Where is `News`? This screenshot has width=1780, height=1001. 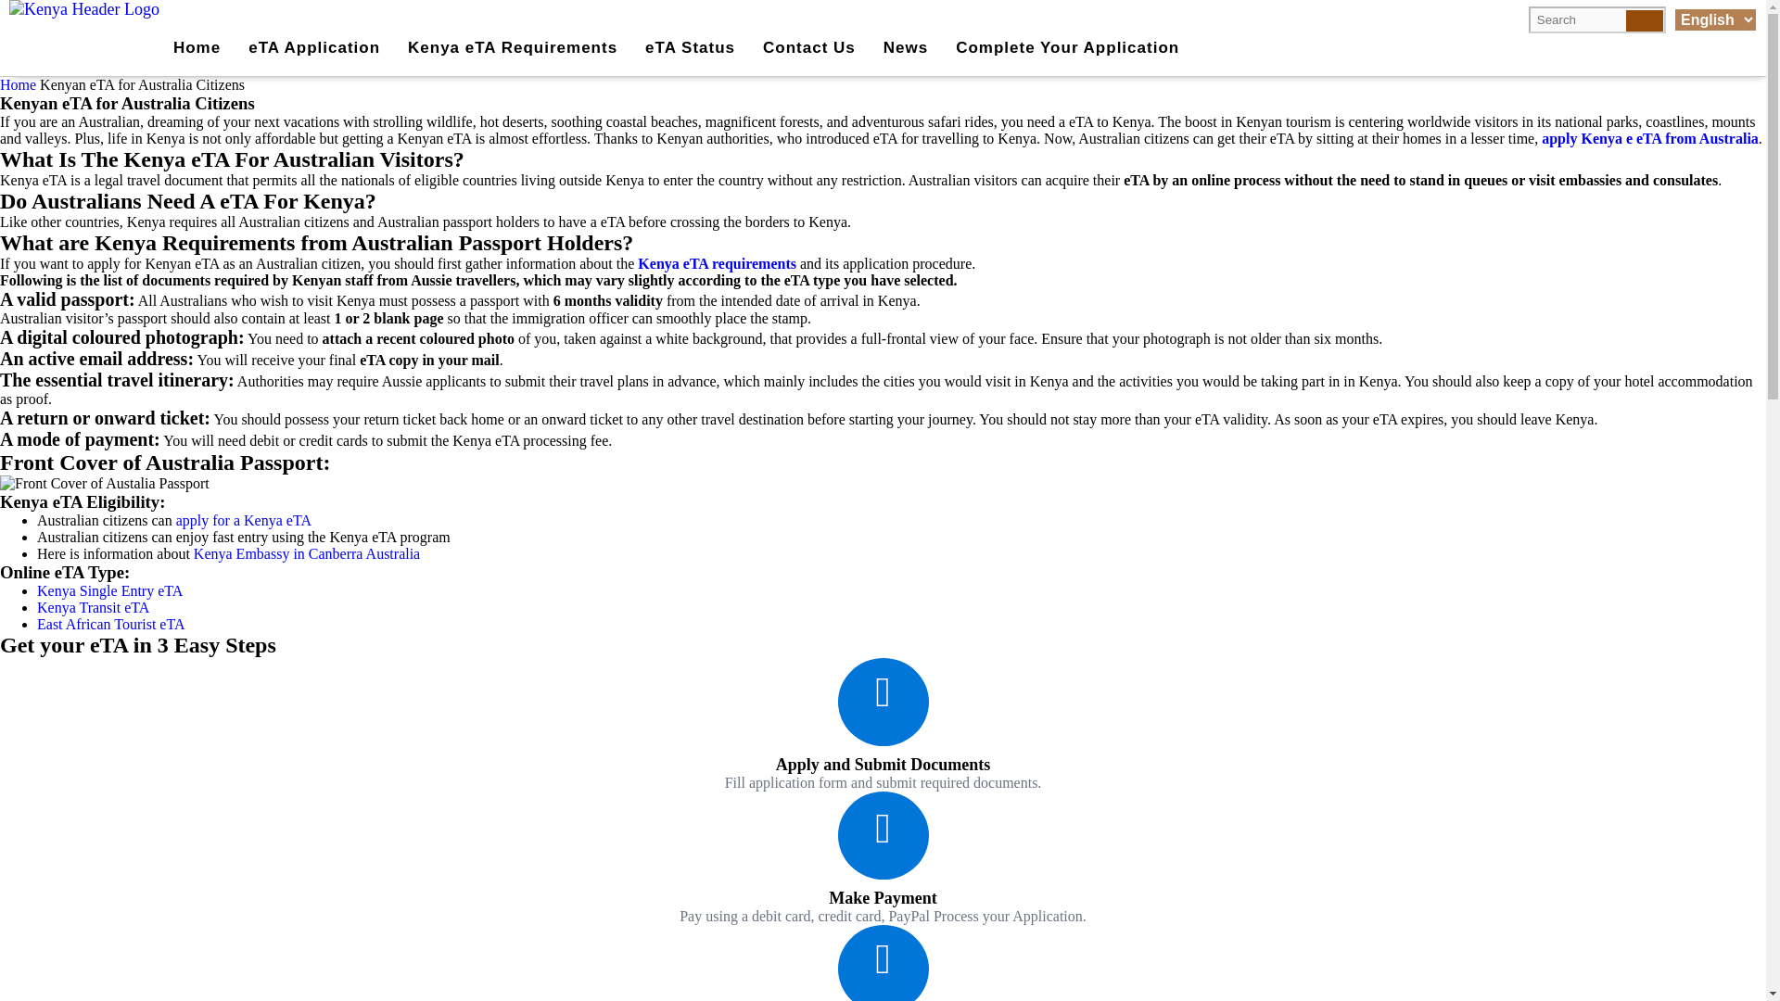
News is located at coordinates (905, 47).